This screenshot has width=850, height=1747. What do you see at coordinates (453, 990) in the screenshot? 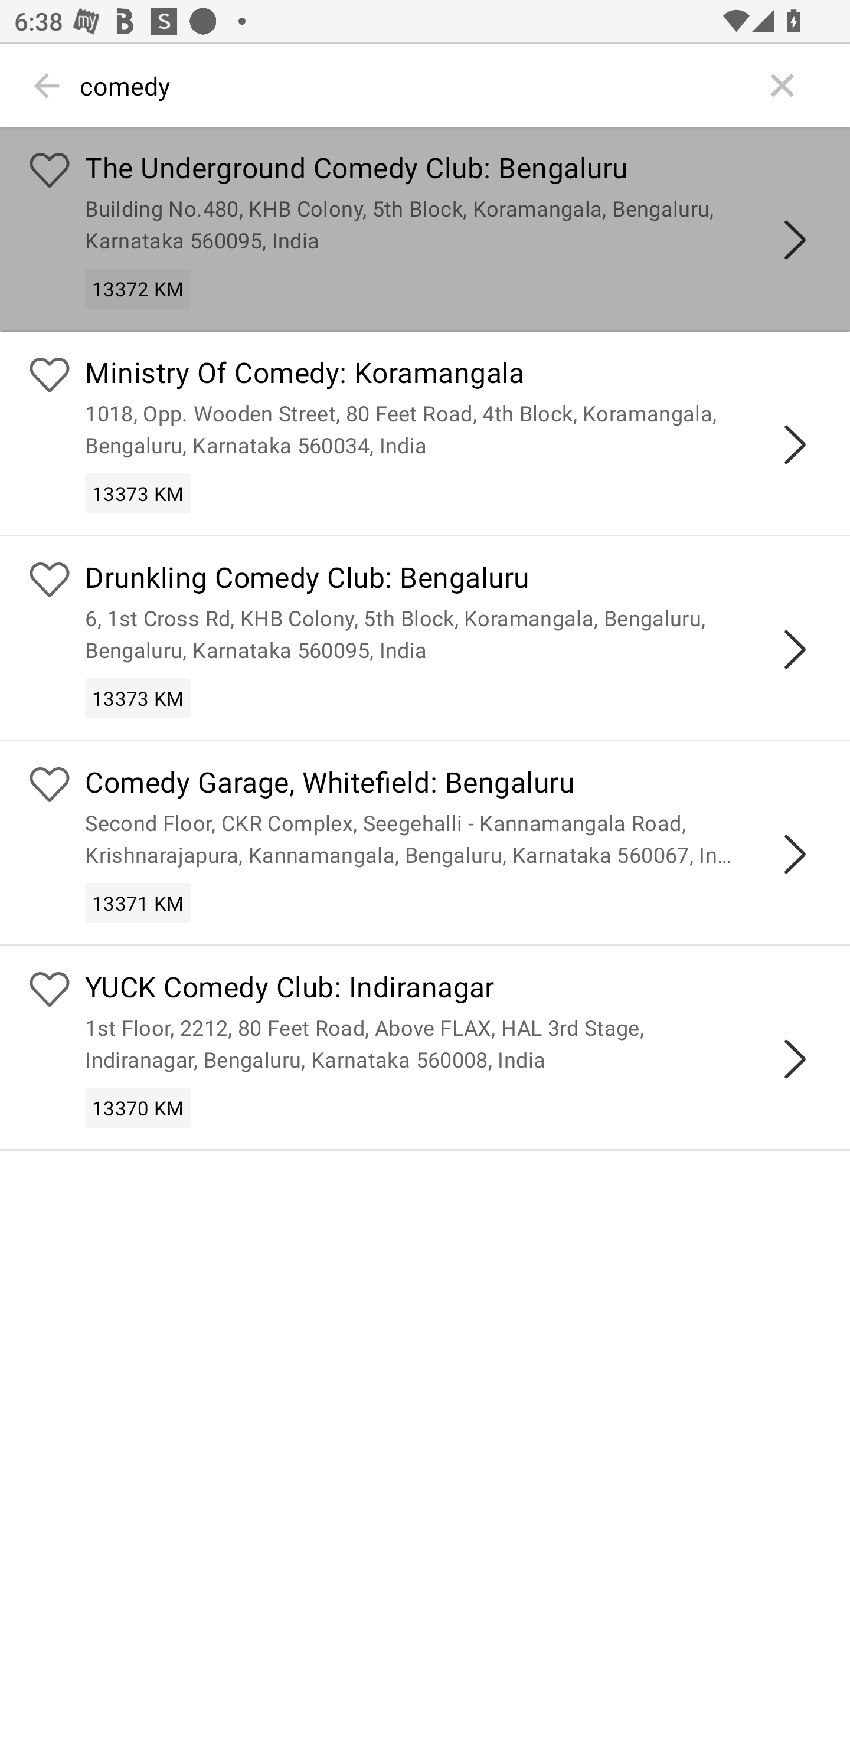
I see `YUCK Comedy Club: Indiranagar` at bounding box center [453, 990].